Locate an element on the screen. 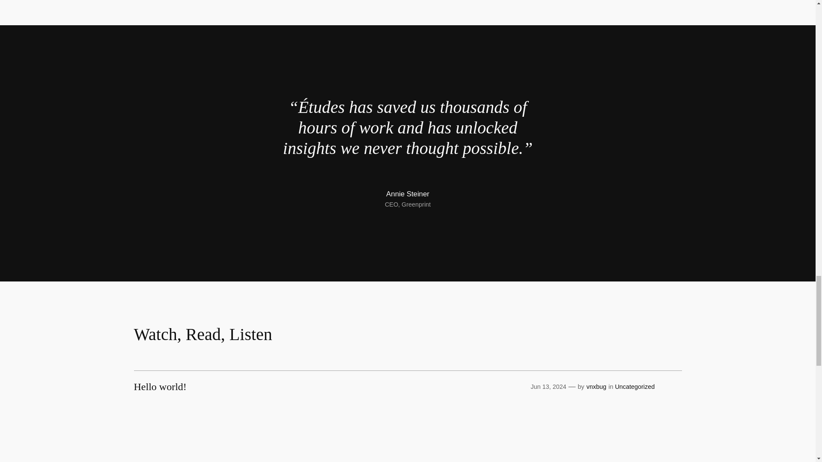  Jun 13, 2024 is located at coordinates (548, 387).